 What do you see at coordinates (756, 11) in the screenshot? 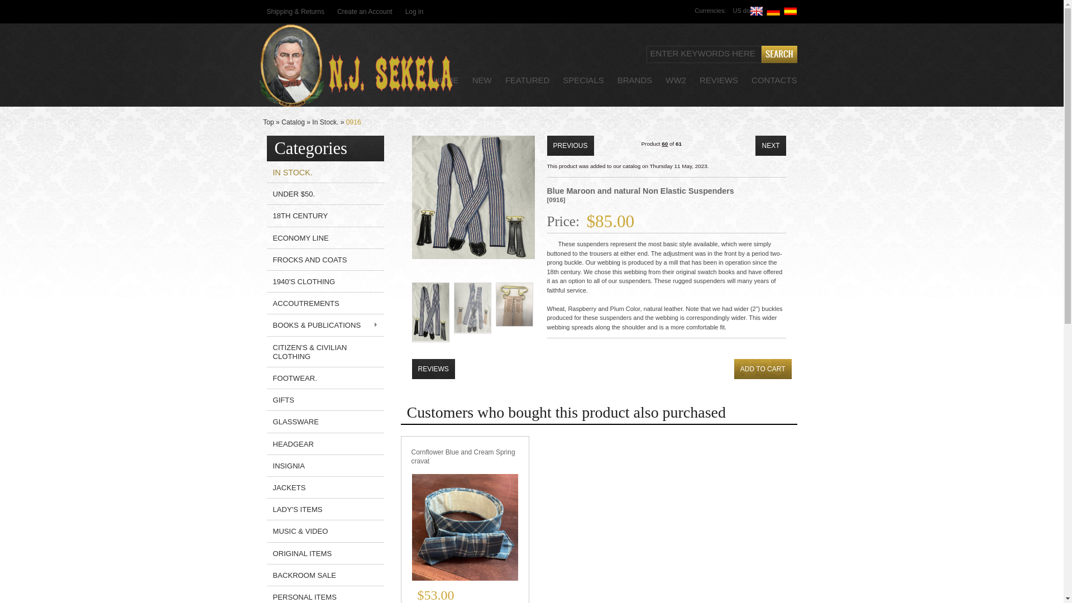
I see `English` at bounding box center [756, 11].